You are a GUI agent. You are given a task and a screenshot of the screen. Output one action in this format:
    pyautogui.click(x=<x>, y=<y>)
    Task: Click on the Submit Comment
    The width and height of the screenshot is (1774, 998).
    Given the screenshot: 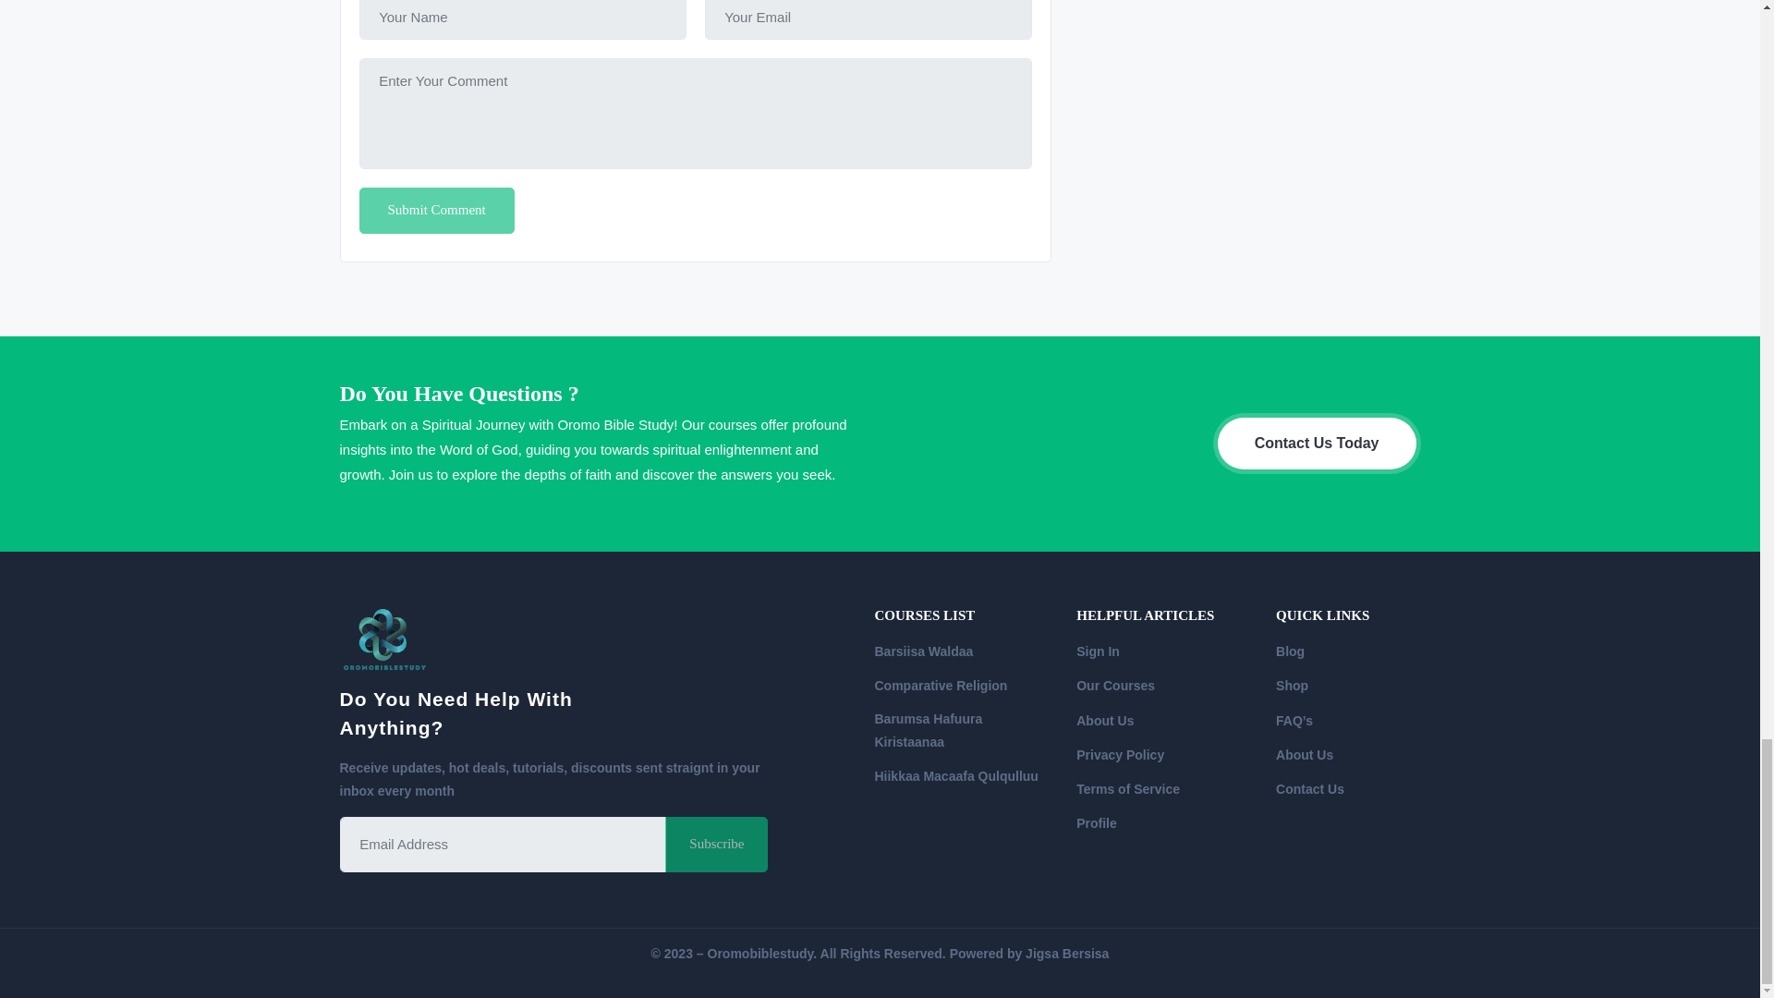 What is the action you would take?
    pyautogui.click(x=436, y=211)
    